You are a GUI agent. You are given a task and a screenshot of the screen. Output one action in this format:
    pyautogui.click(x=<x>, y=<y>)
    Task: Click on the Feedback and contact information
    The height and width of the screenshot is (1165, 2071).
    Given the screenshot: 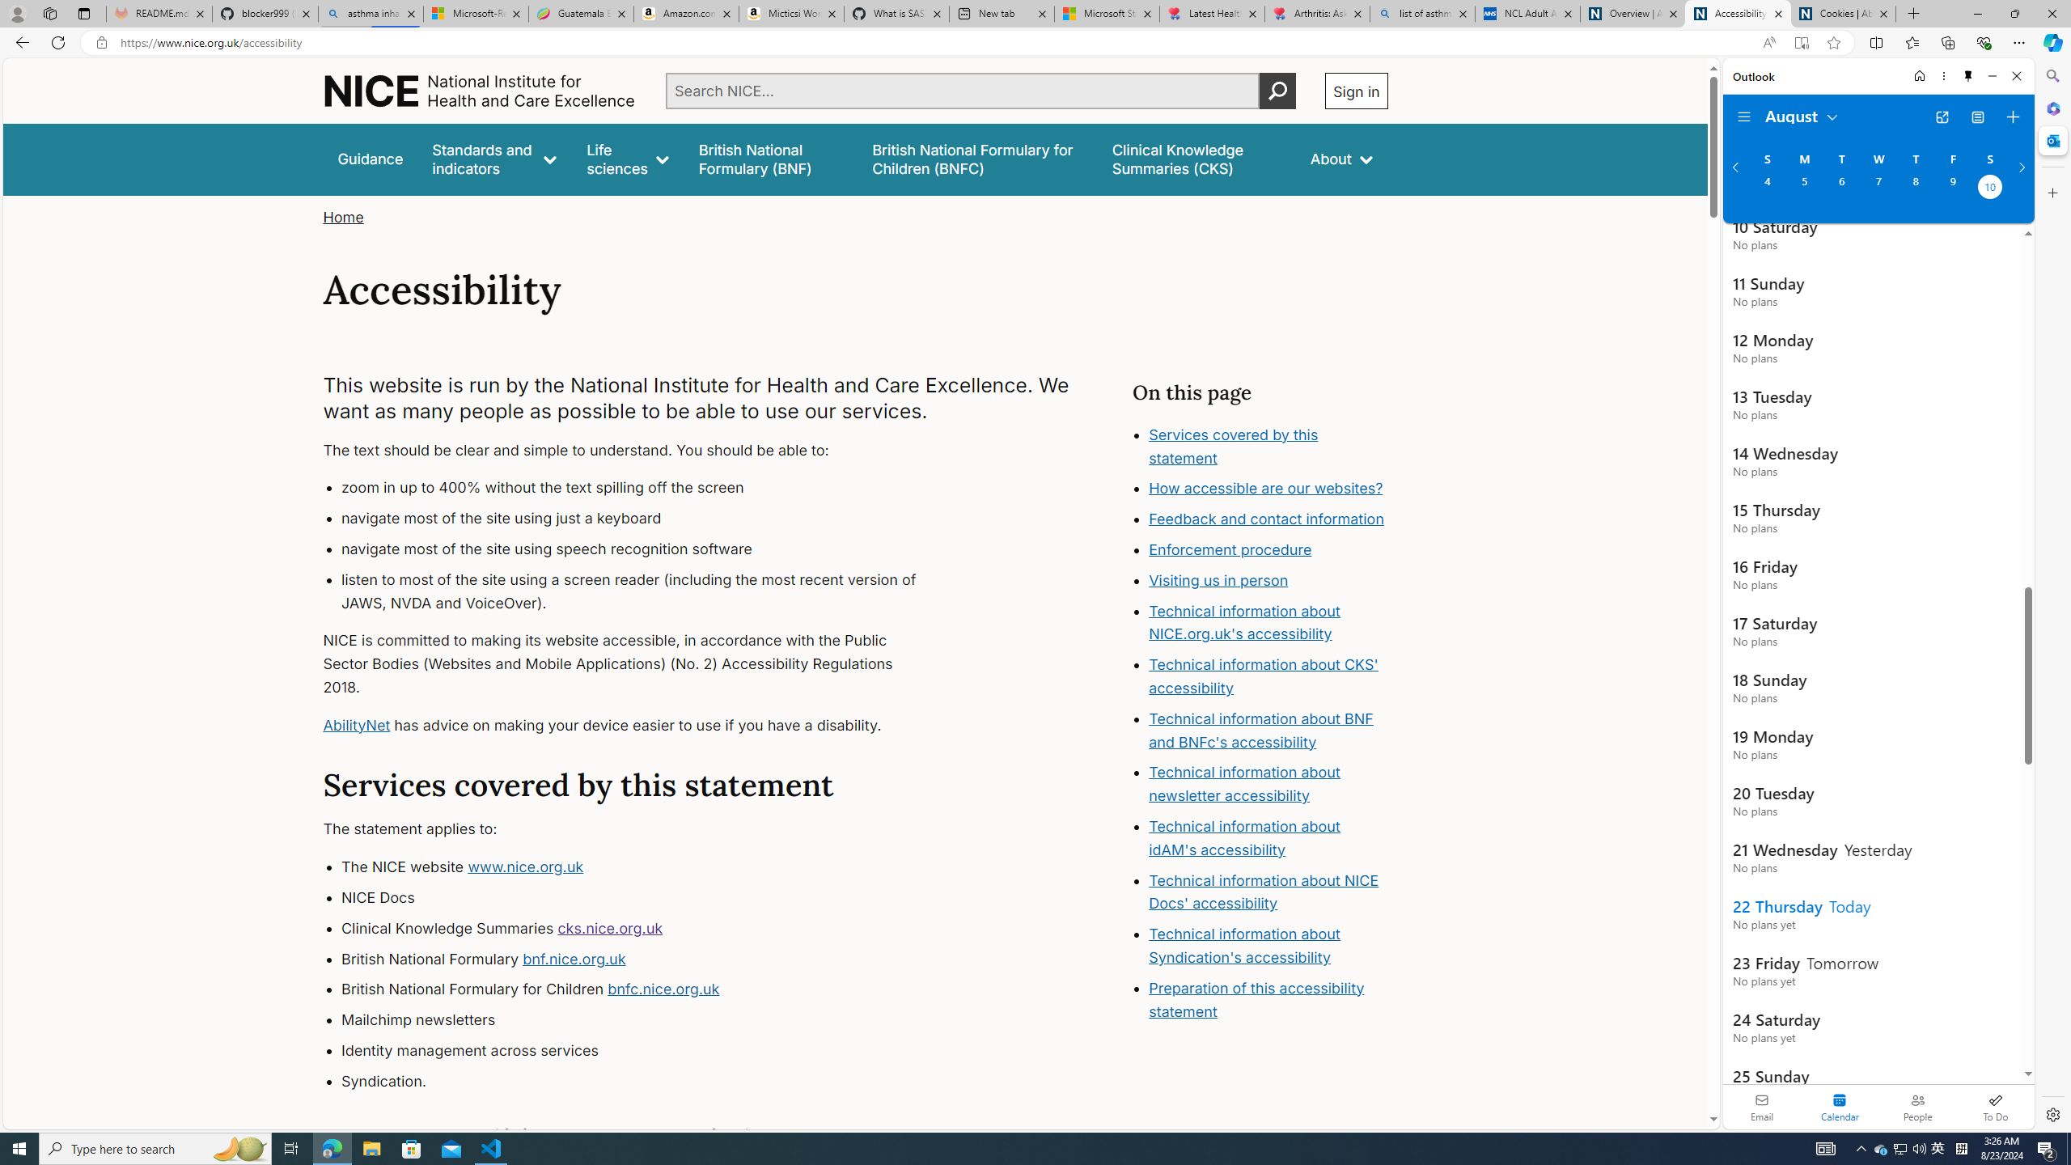 What is the action you would take?
    pyautogui.click(x=1268, y=519)
    